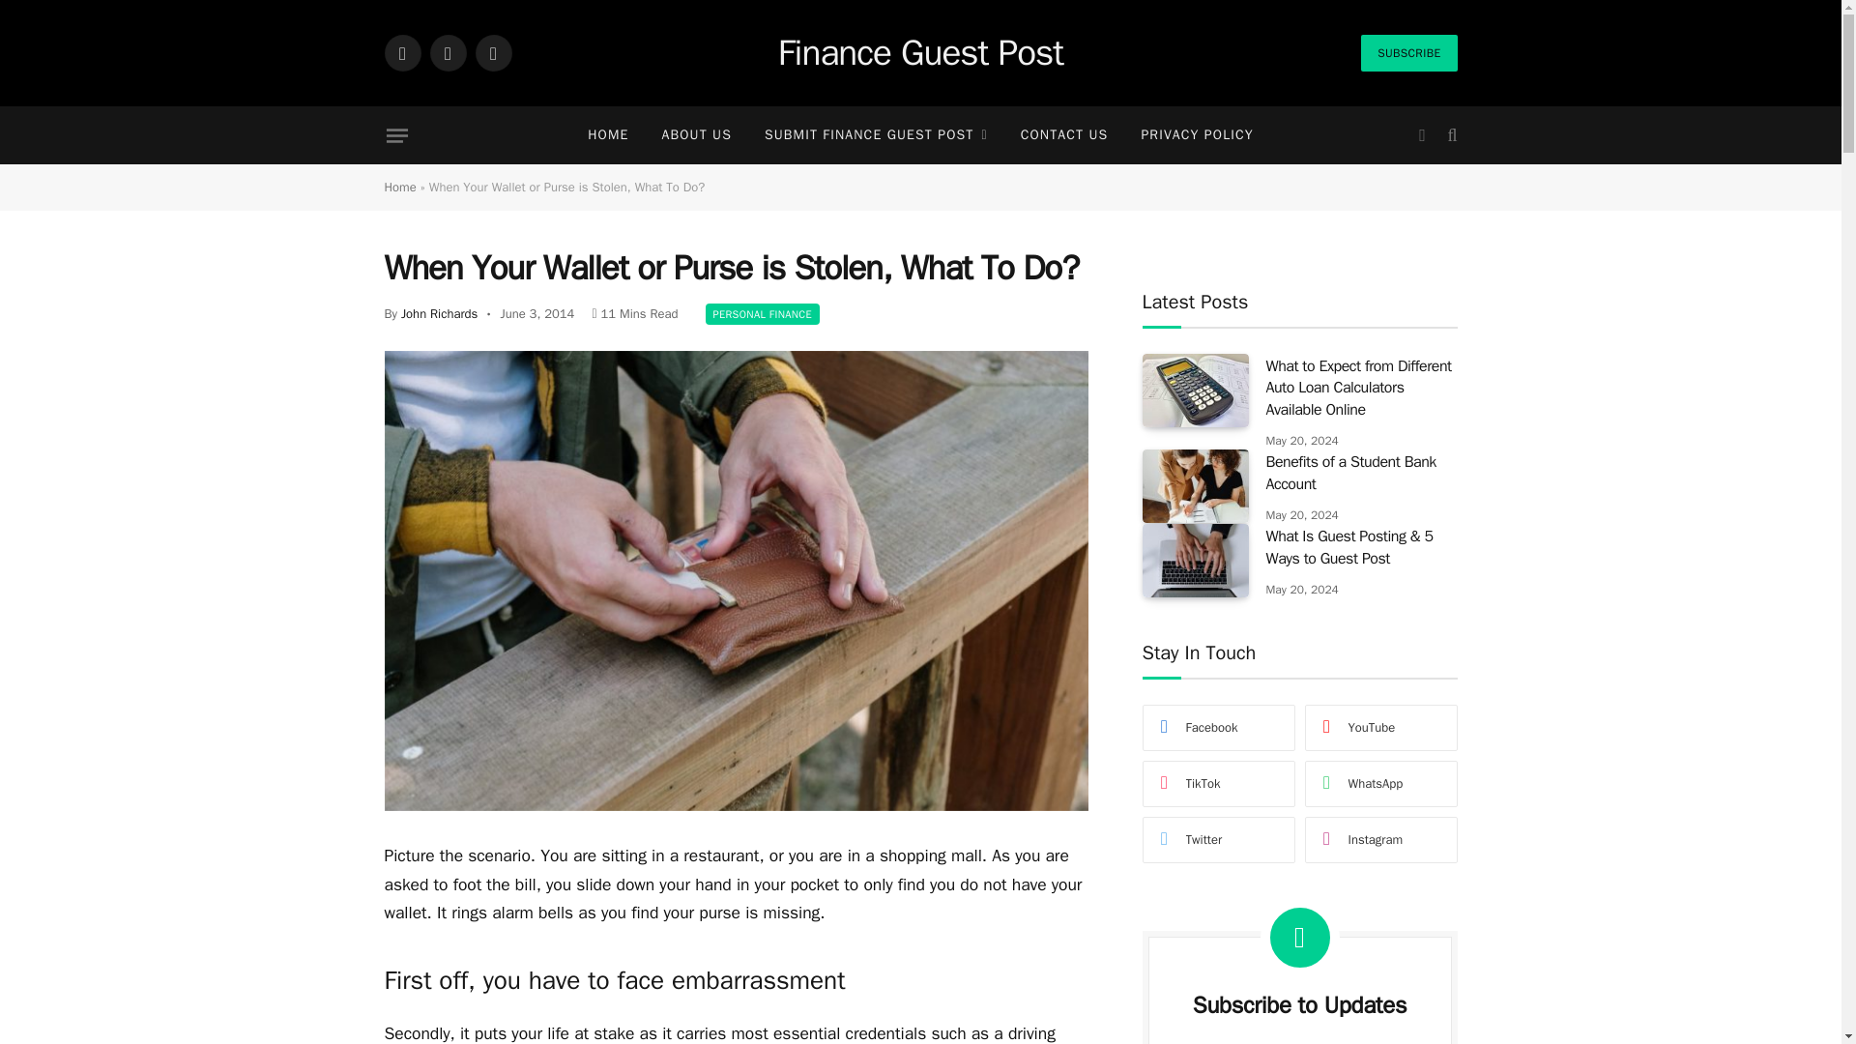  What do you see at coordinates (920, 53) in the screenshot?
I see `Finance Guest Post` at bounding box center [920, 53].